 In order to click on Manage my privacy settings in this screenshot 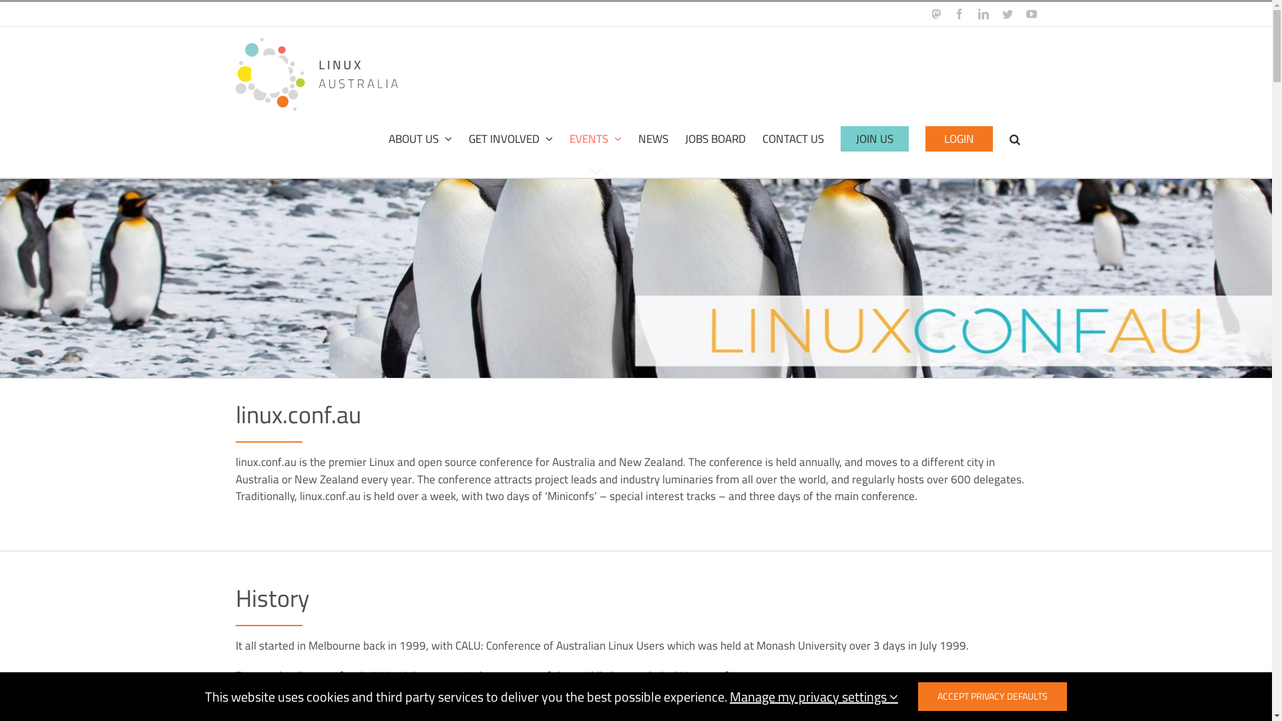, I will do `click(814, 696)`.